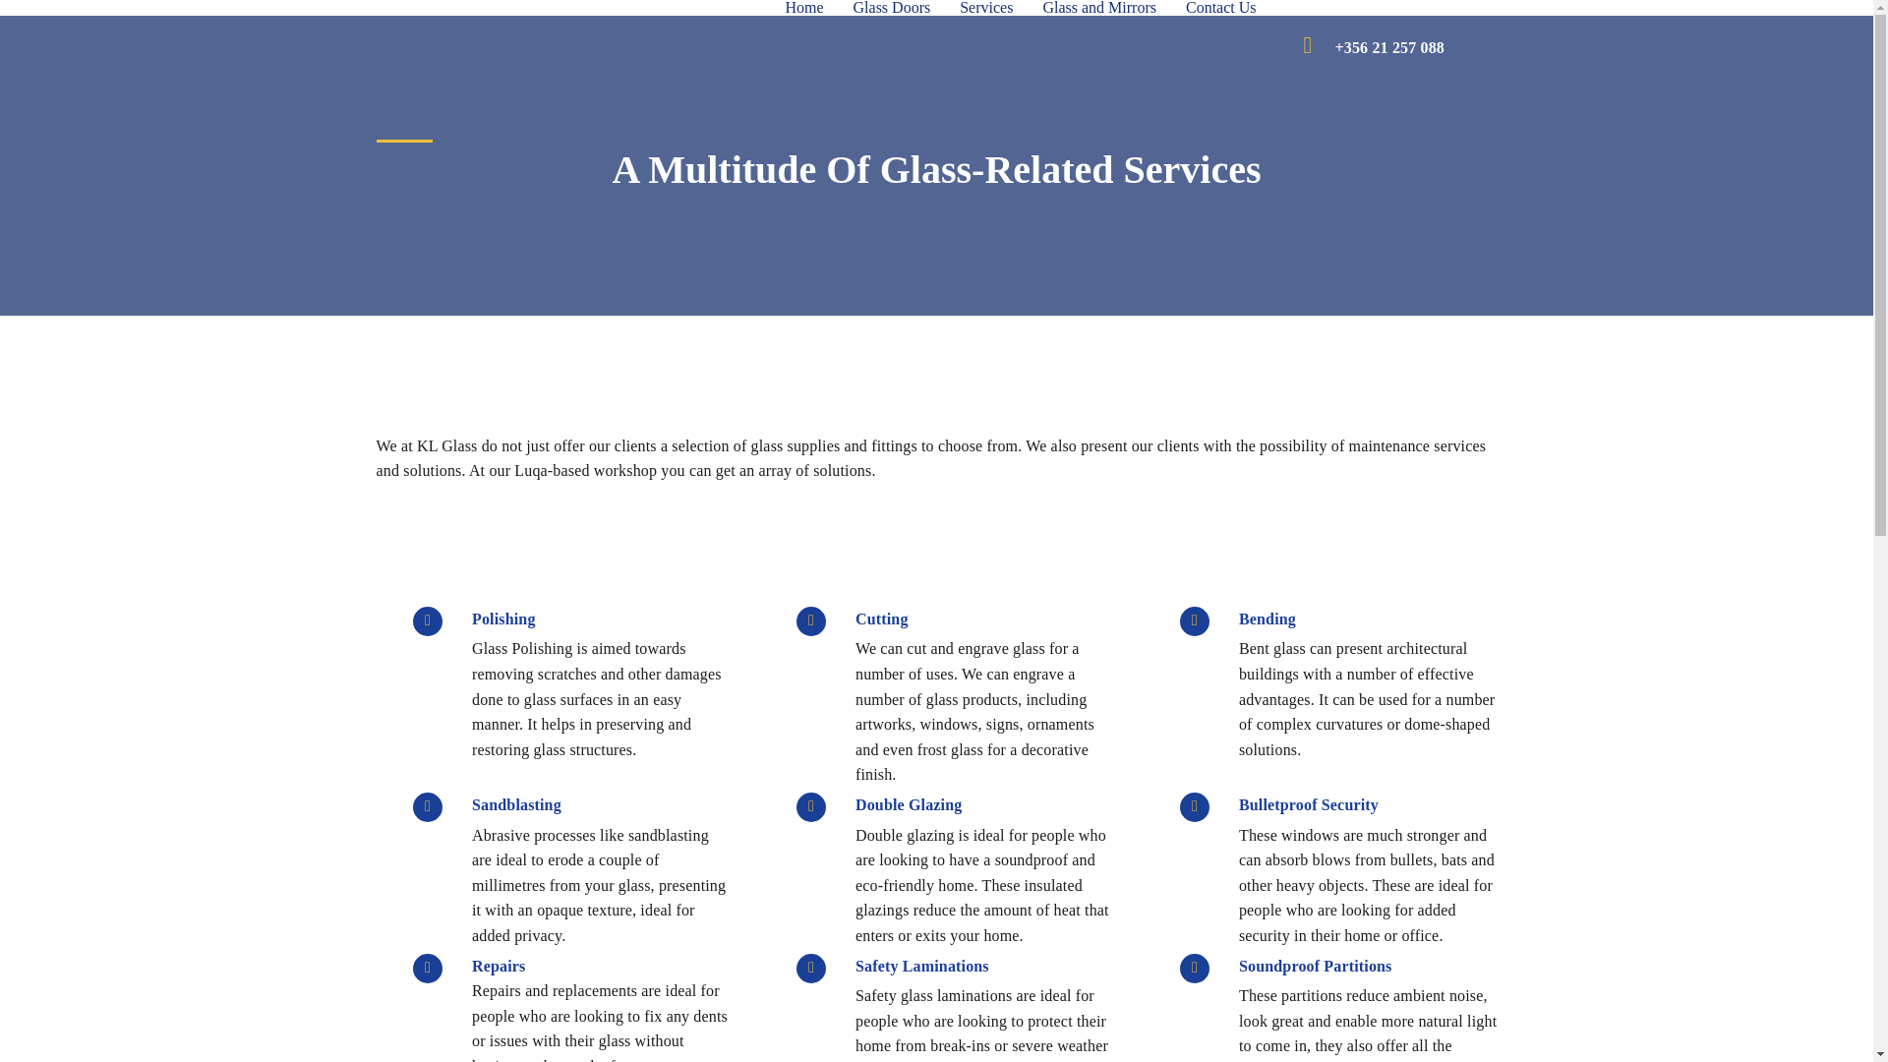  What do you see at coordinates (891, 8) in the screenshot?
I see `Glass Doors` at bounding box center [891, 8].